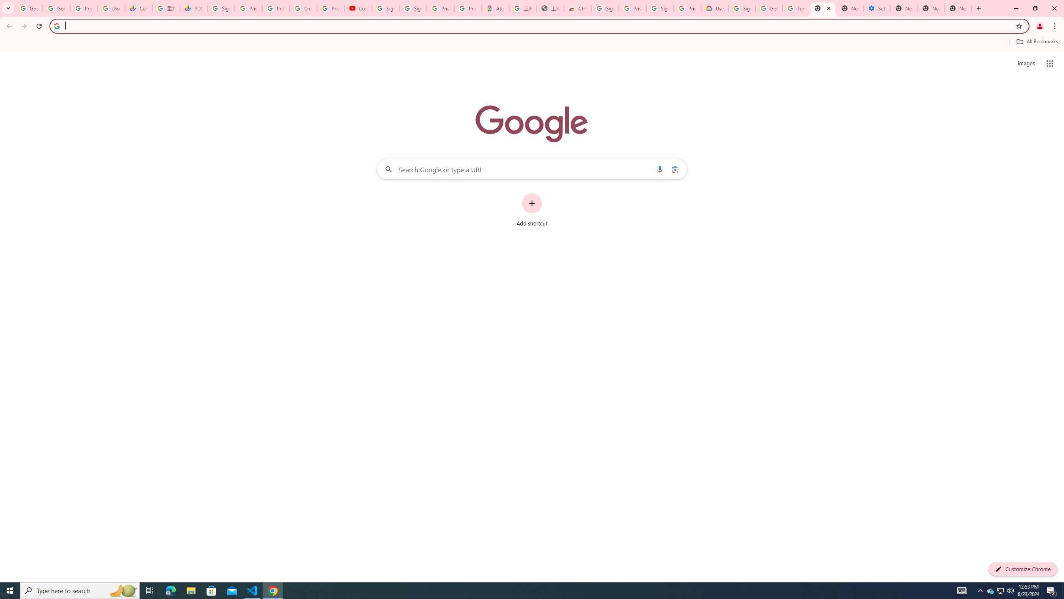  I want to click on New Tab, so click(958, 8).